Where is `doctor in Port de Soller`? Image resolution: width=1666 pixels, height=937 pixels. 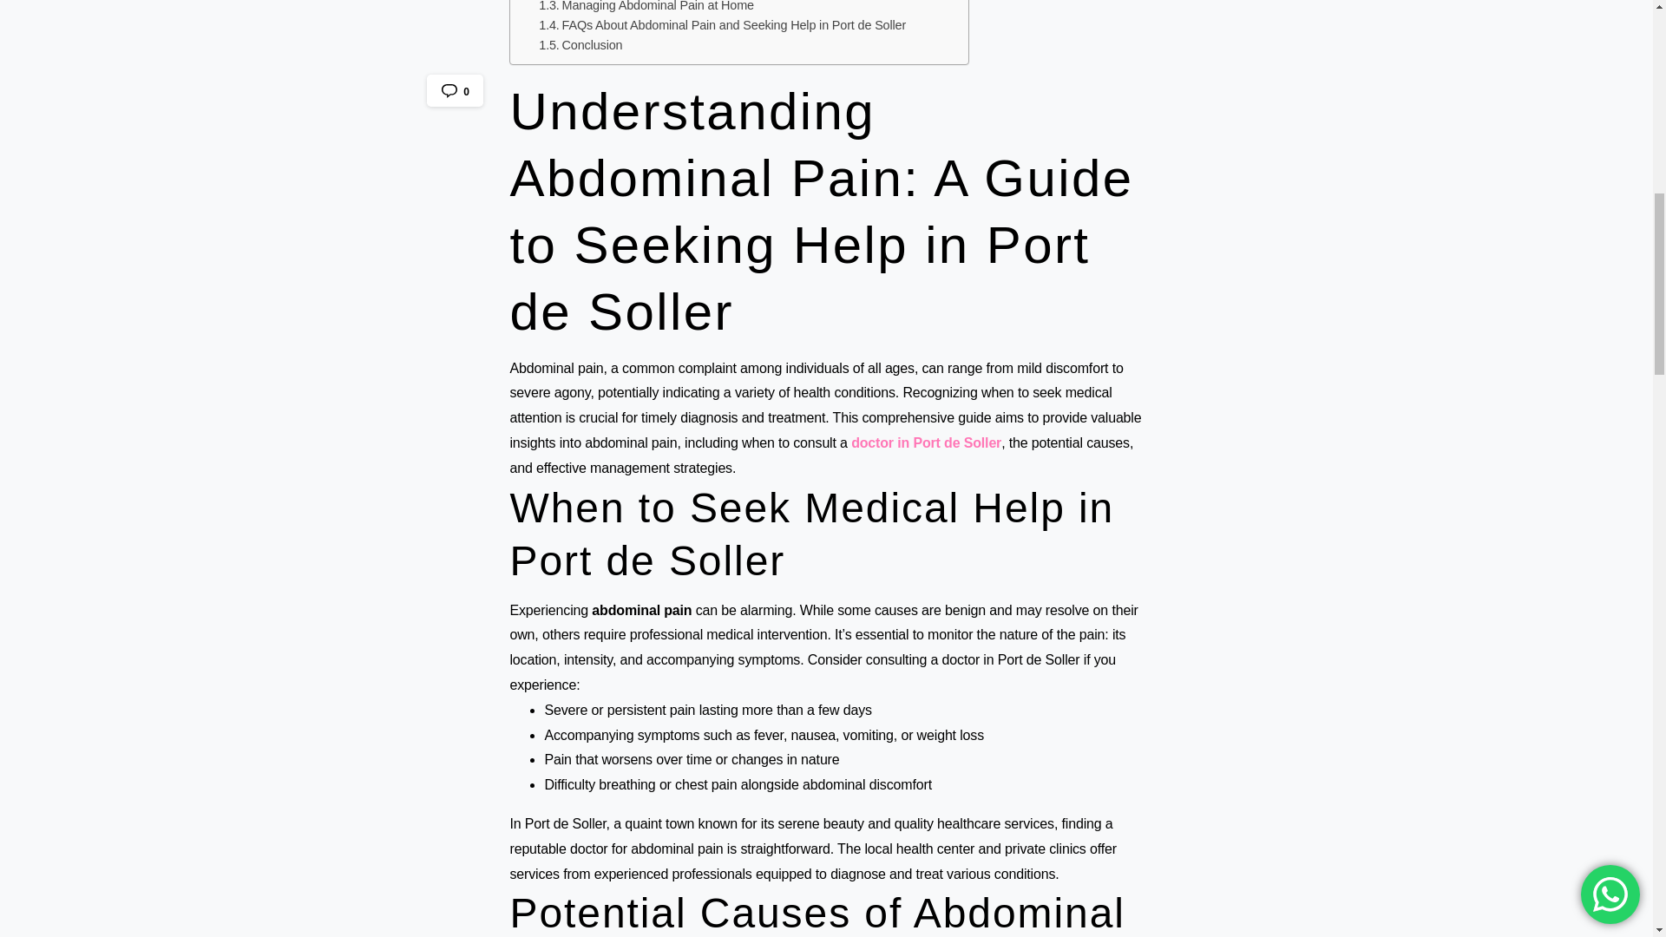
doctor in Port de Soller is located at coordinates (926, 442).